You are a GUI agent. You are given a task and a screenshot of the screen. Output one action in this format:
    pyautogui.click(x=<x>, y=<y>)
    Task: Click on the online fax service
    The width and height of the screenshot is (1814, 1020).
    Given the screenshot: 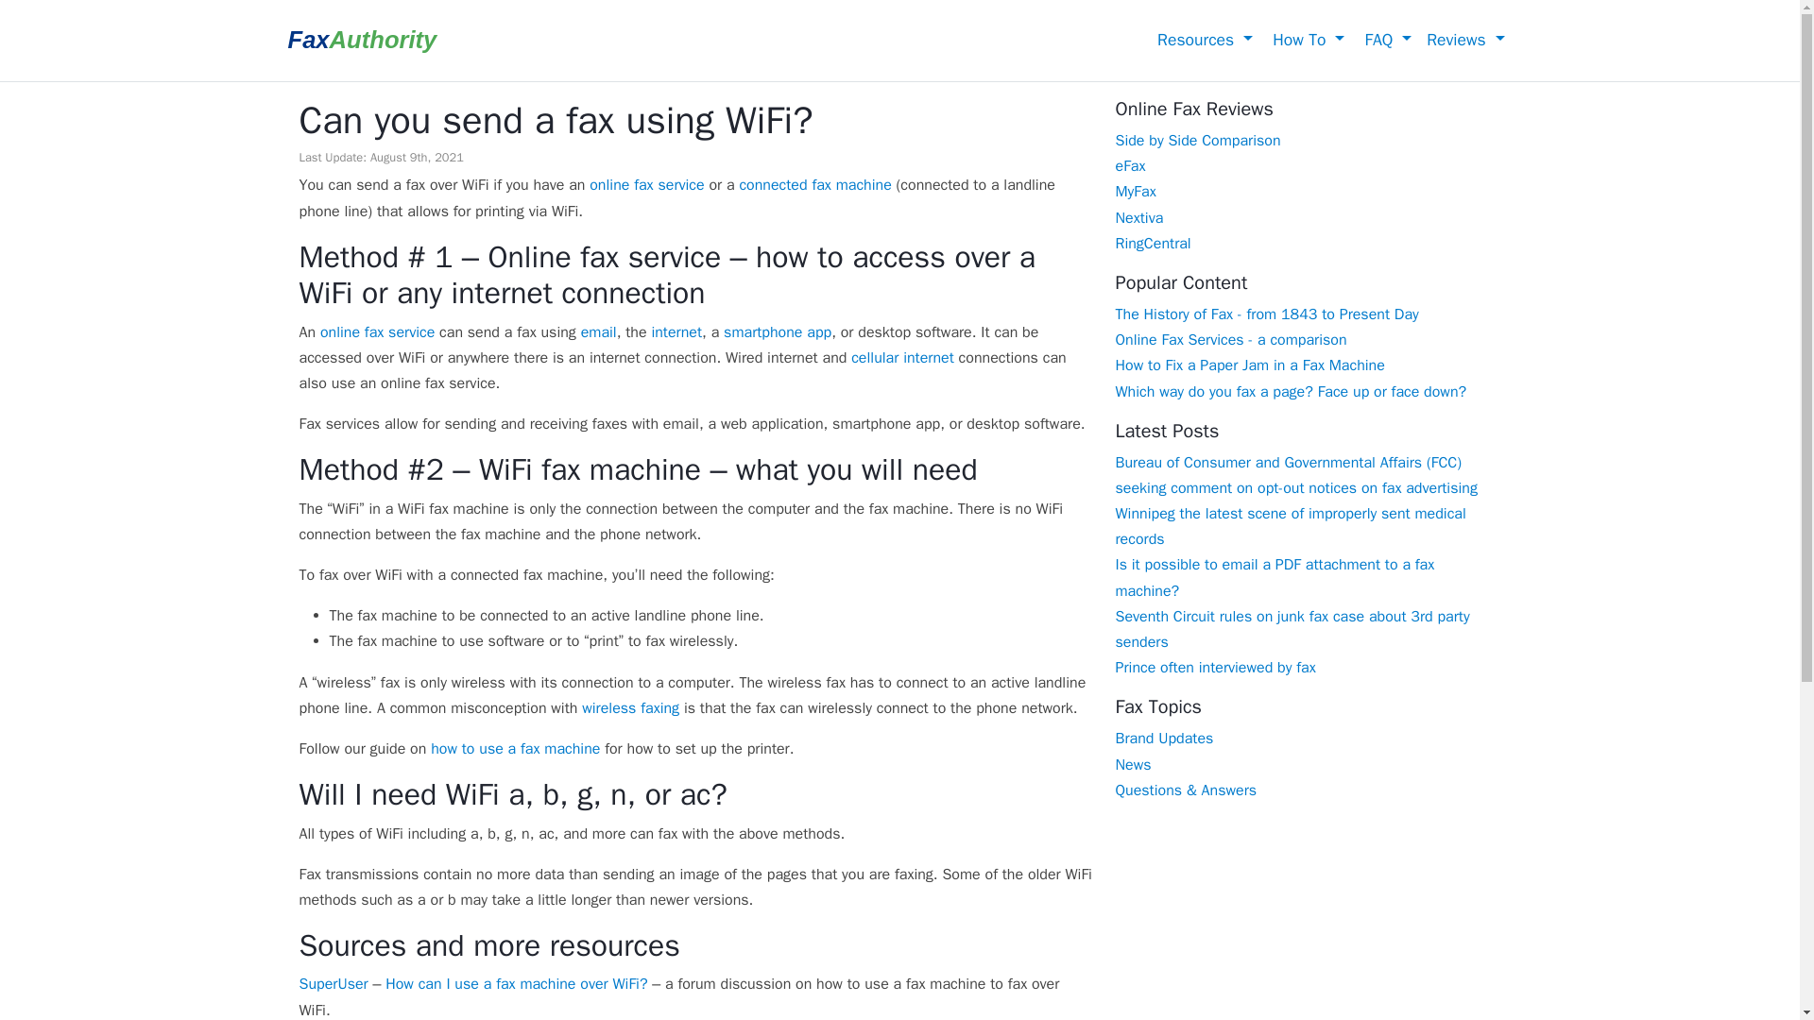 What is the action you would take?
    pyautogui.click(x=646, y=185)
    